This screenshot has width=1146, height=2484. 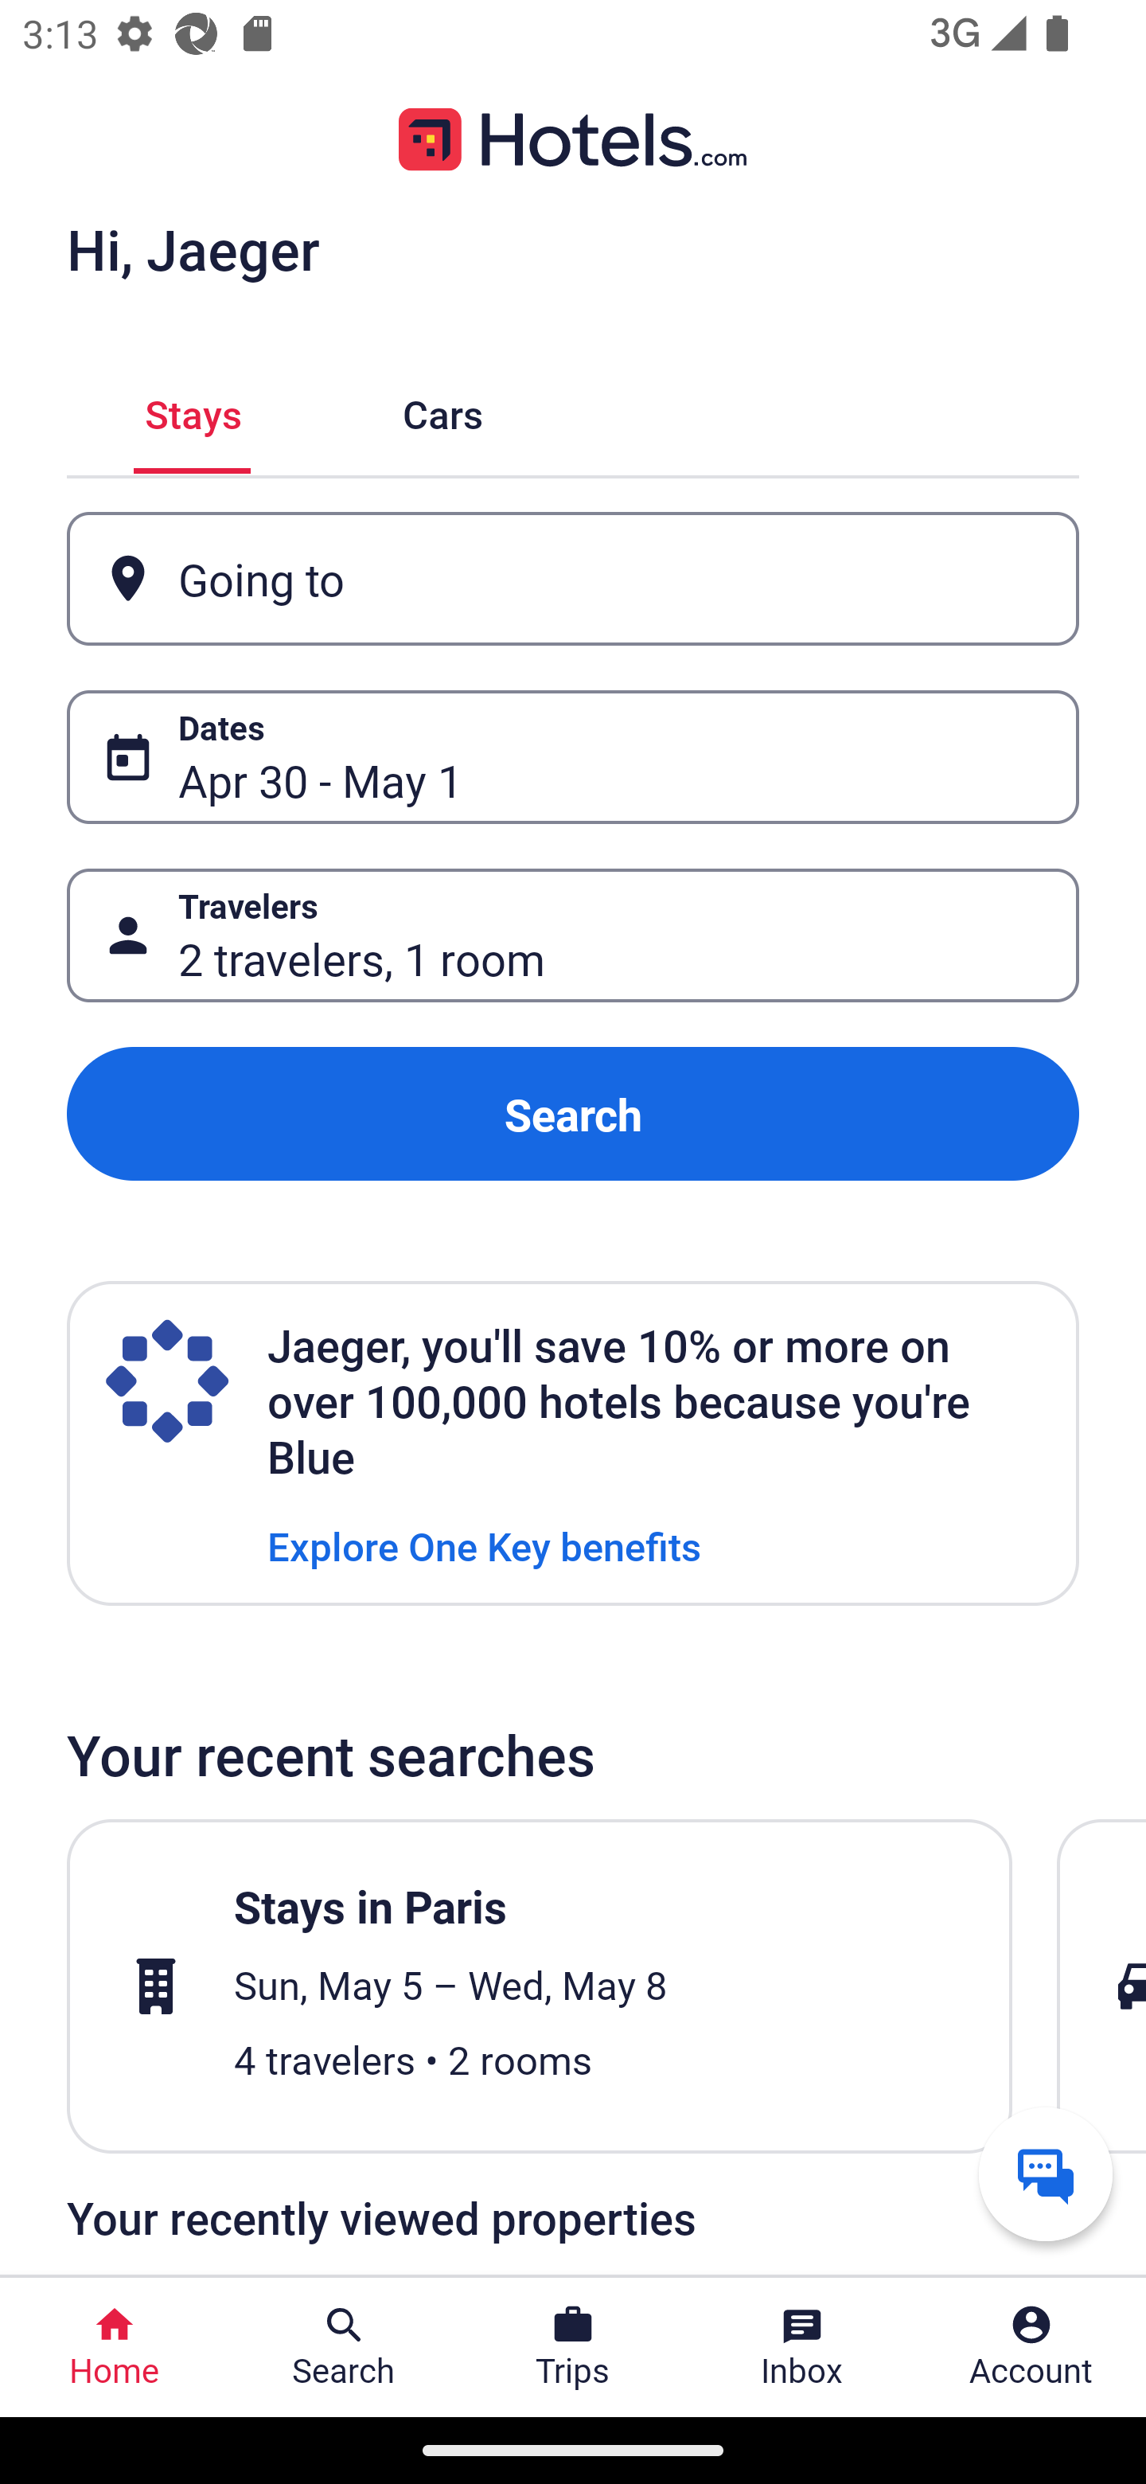 What do you see at coordinates (573, 578) in the screenshot?
I see `Going to Button` at bounding box center [573, 578].